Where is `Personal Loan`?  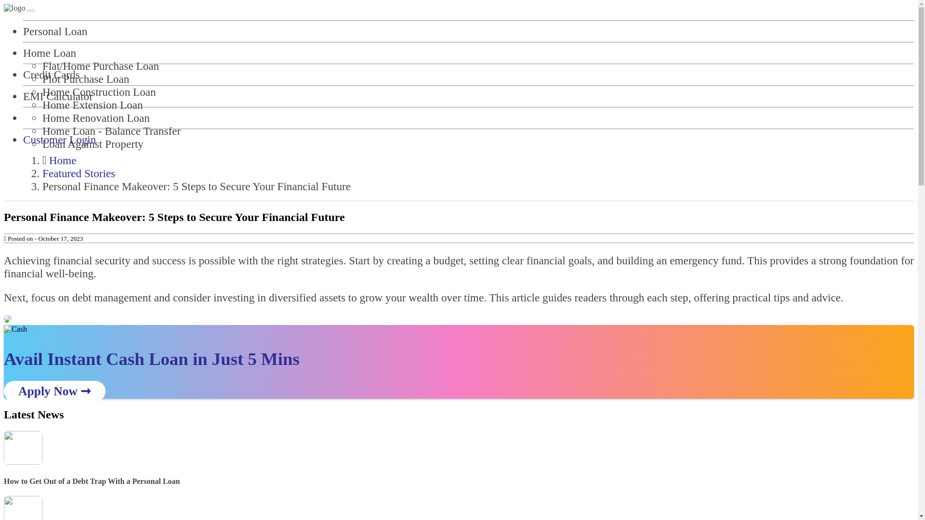 Personal Loan is located at coordinates (55, 31).